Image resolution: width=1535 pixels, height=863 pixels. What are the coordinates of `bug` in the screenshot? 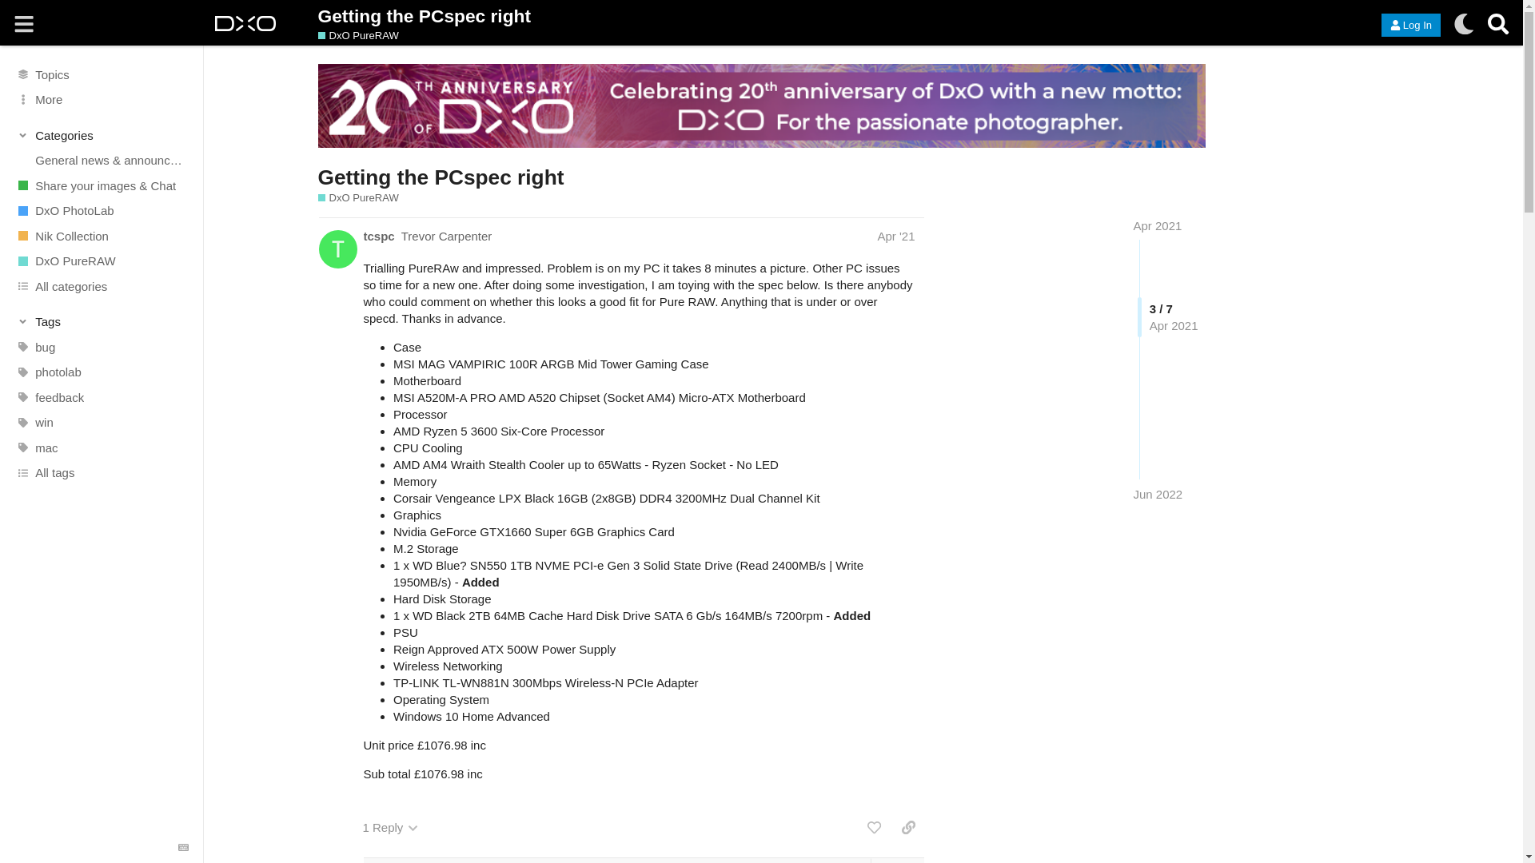 It's located at (101, 348).